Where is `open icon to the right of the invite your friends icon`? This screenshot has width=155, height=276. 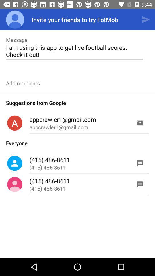
open icon to the right of the invite your friends icon is located at coordinates (146, 20).